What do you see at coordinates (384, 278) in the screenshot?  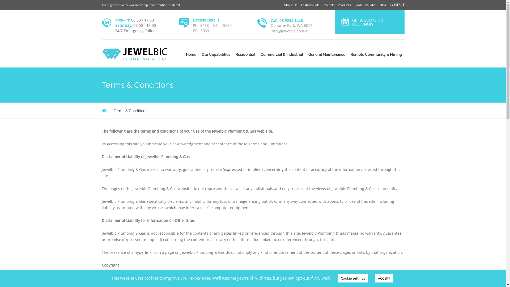 I see `ACCEPT` at bounding box center [384, 278].